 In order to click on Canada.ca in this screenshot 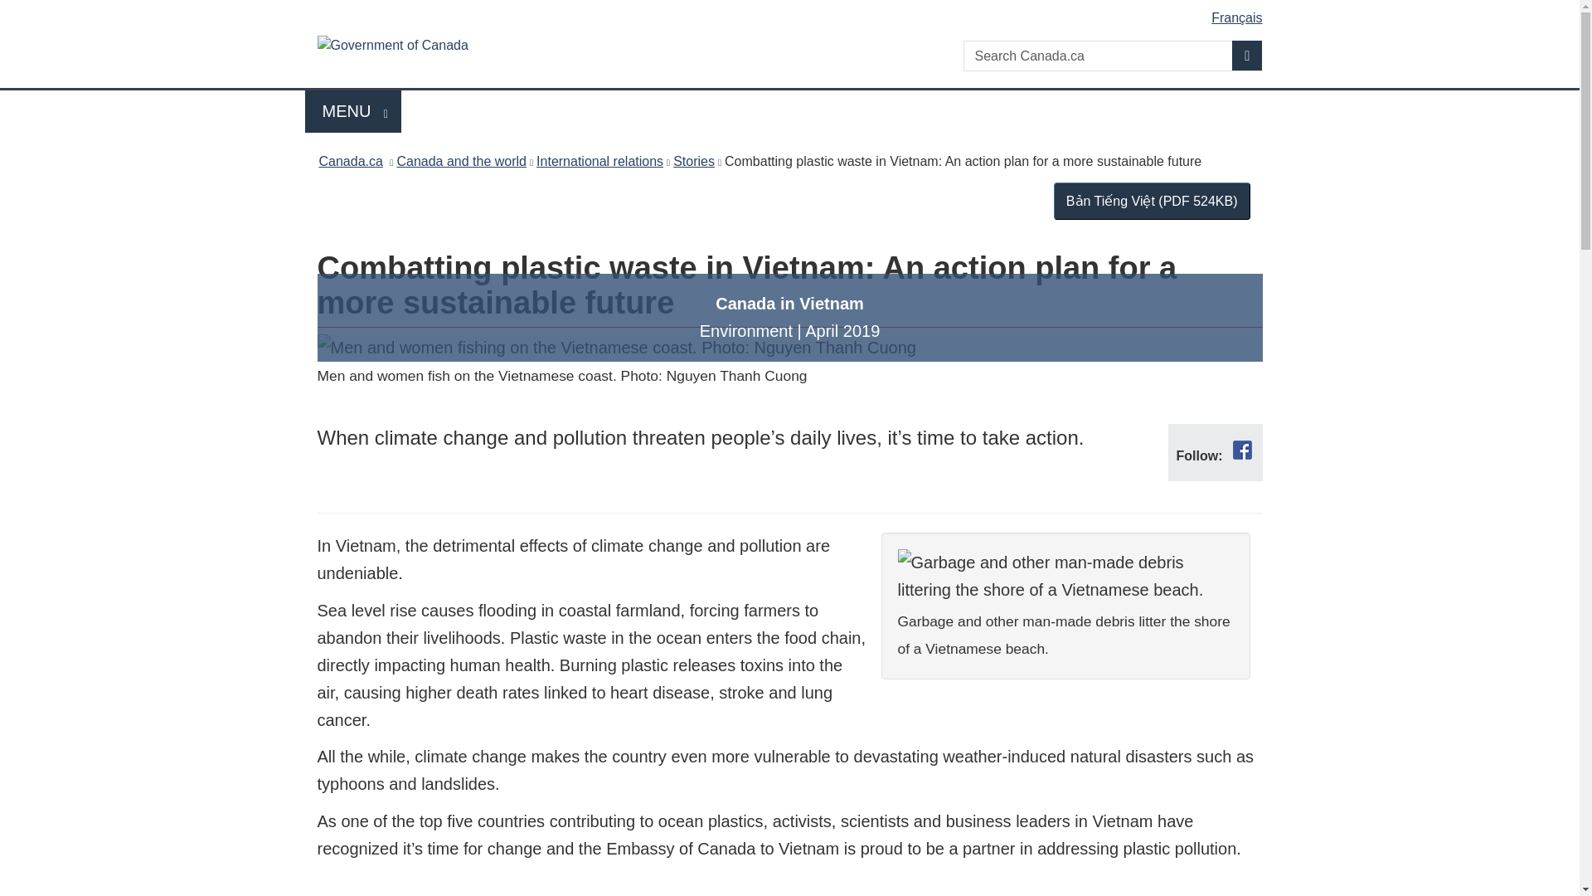, I will do `click(350, 161)`.